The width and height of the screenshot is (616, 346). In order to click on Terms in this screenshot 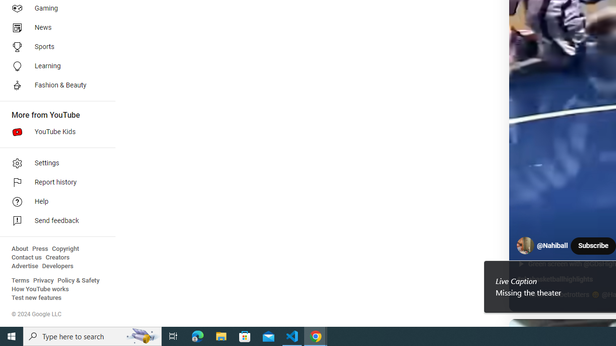, I will do `click(20, 281)`.